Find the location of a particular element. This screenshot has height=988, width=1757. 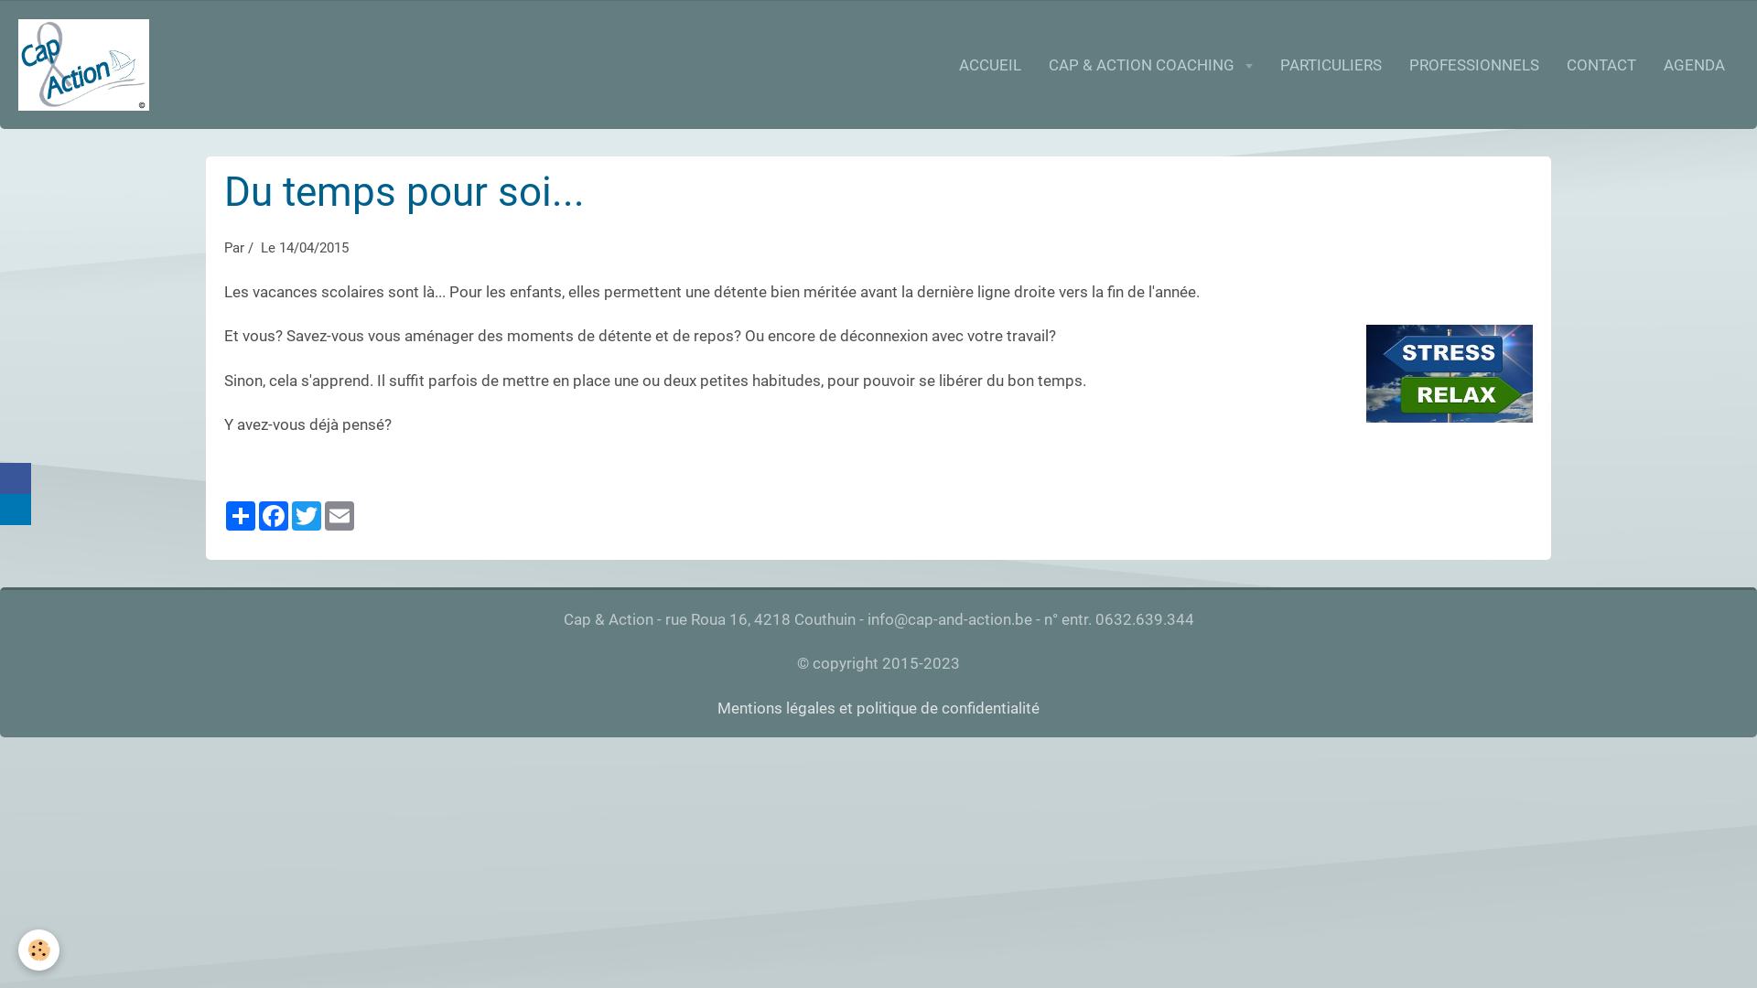

Twitter is located at coordinates (307, 516).